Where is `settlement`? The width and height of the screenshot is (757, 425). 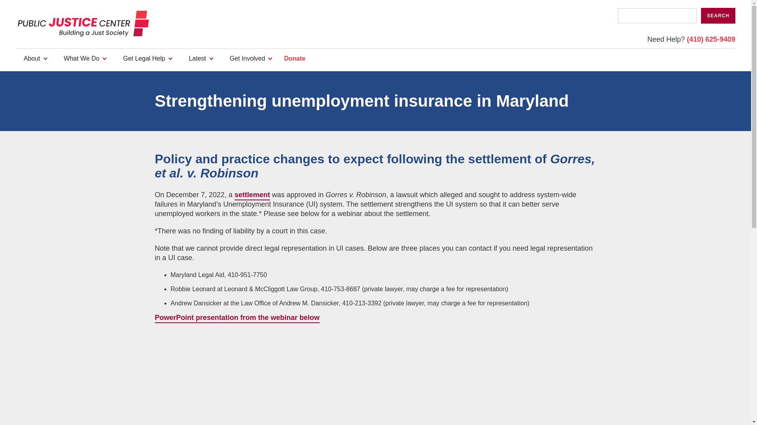
settlement is located at coordinates (252, 195).